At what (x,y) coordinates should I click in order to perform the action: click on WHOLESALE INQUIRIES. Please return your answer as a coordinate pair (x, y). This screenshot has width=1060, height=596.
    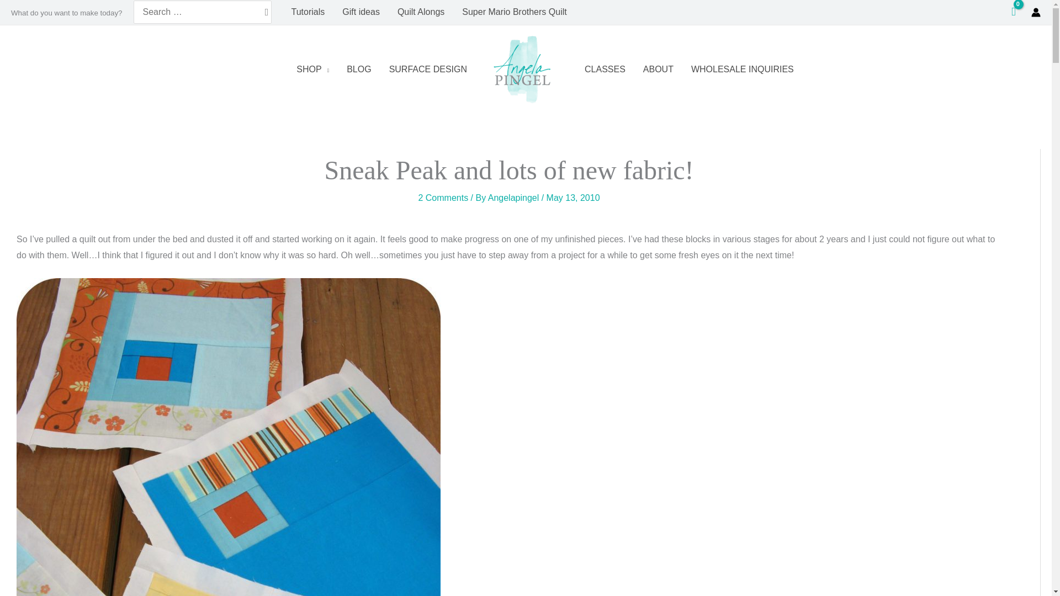
    Looking at the image, I should click on (742, 70).